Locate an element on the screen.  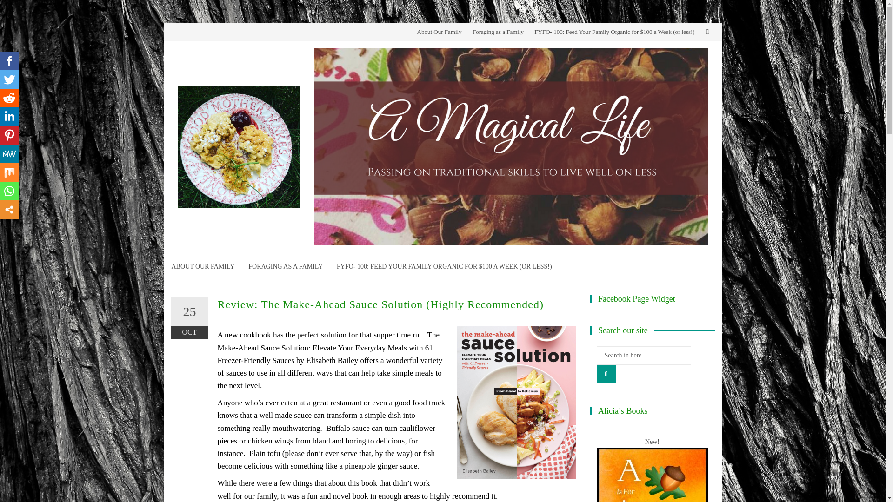
ABOUT OUR FAMILY is located at coordinates (203, 266).